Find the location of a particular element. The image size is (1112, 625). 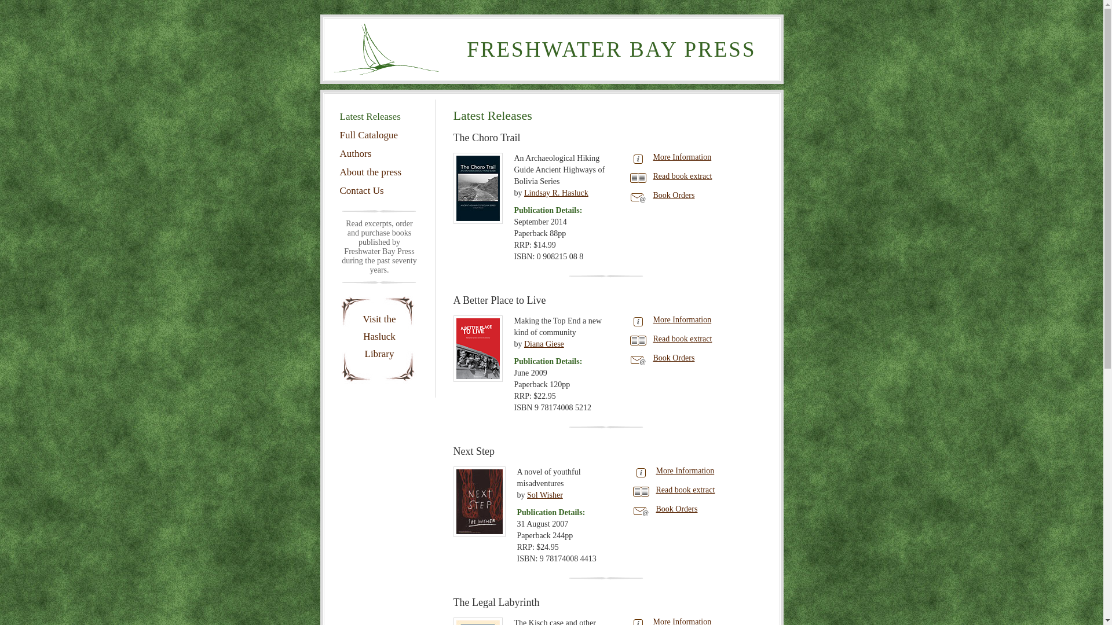

Full Catalogue is located at coordinates (368, 135).